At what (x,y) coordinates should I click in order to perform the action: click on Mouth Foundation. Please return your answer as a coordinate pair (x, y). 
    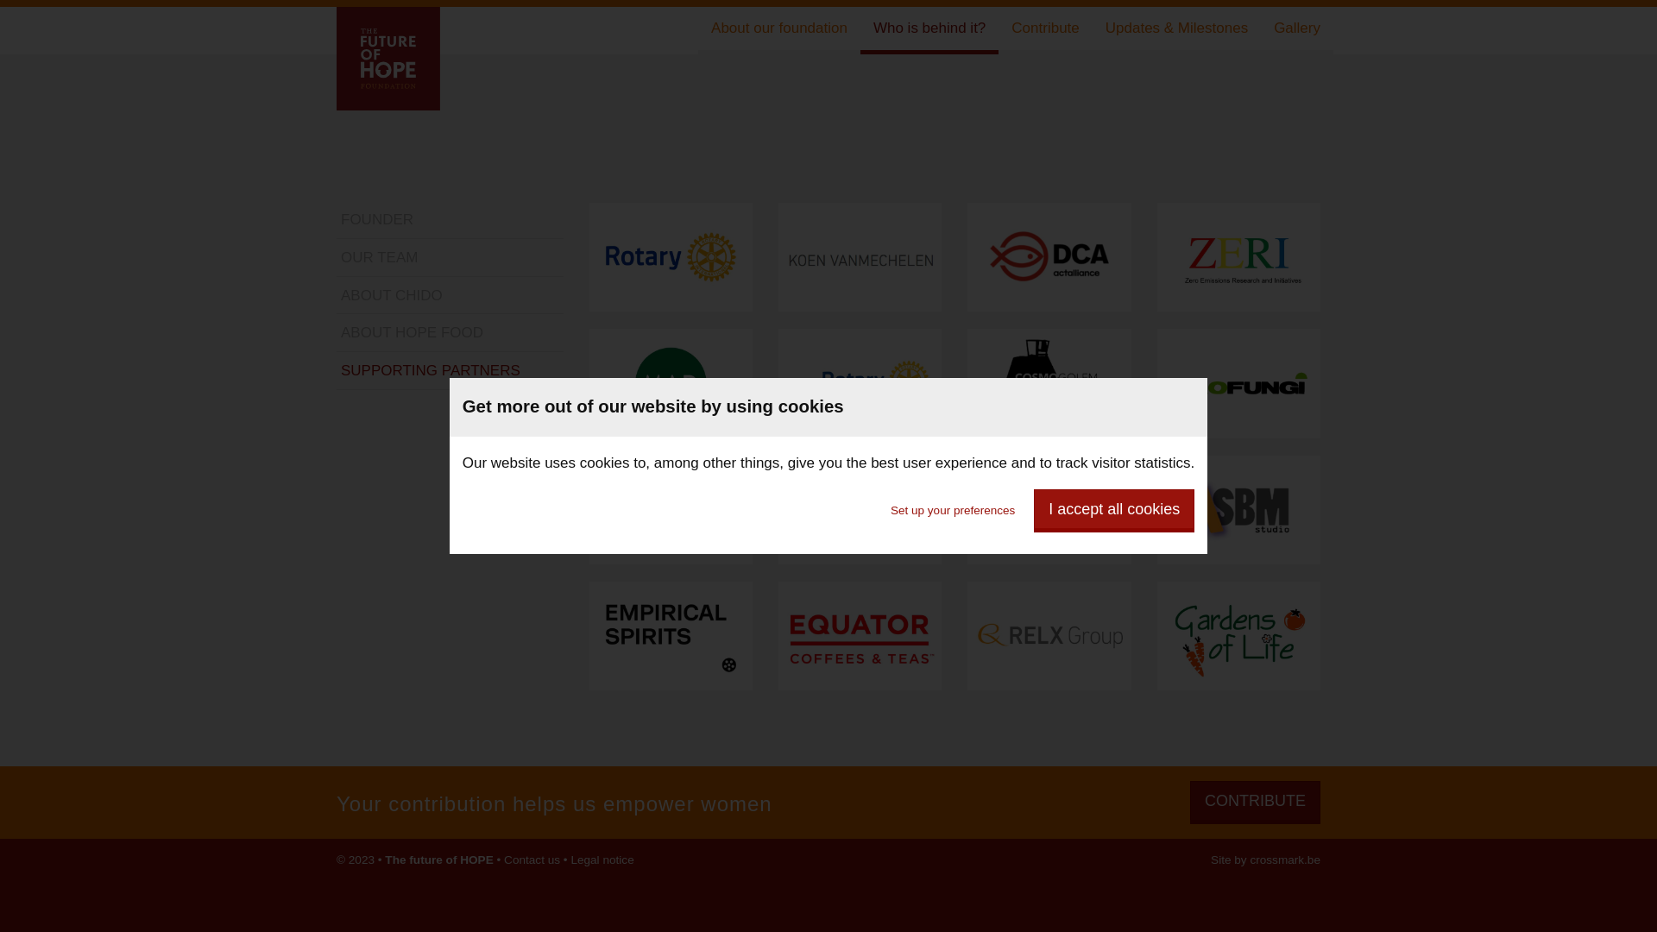
    Looking at the image, I should click on (1049, 519).